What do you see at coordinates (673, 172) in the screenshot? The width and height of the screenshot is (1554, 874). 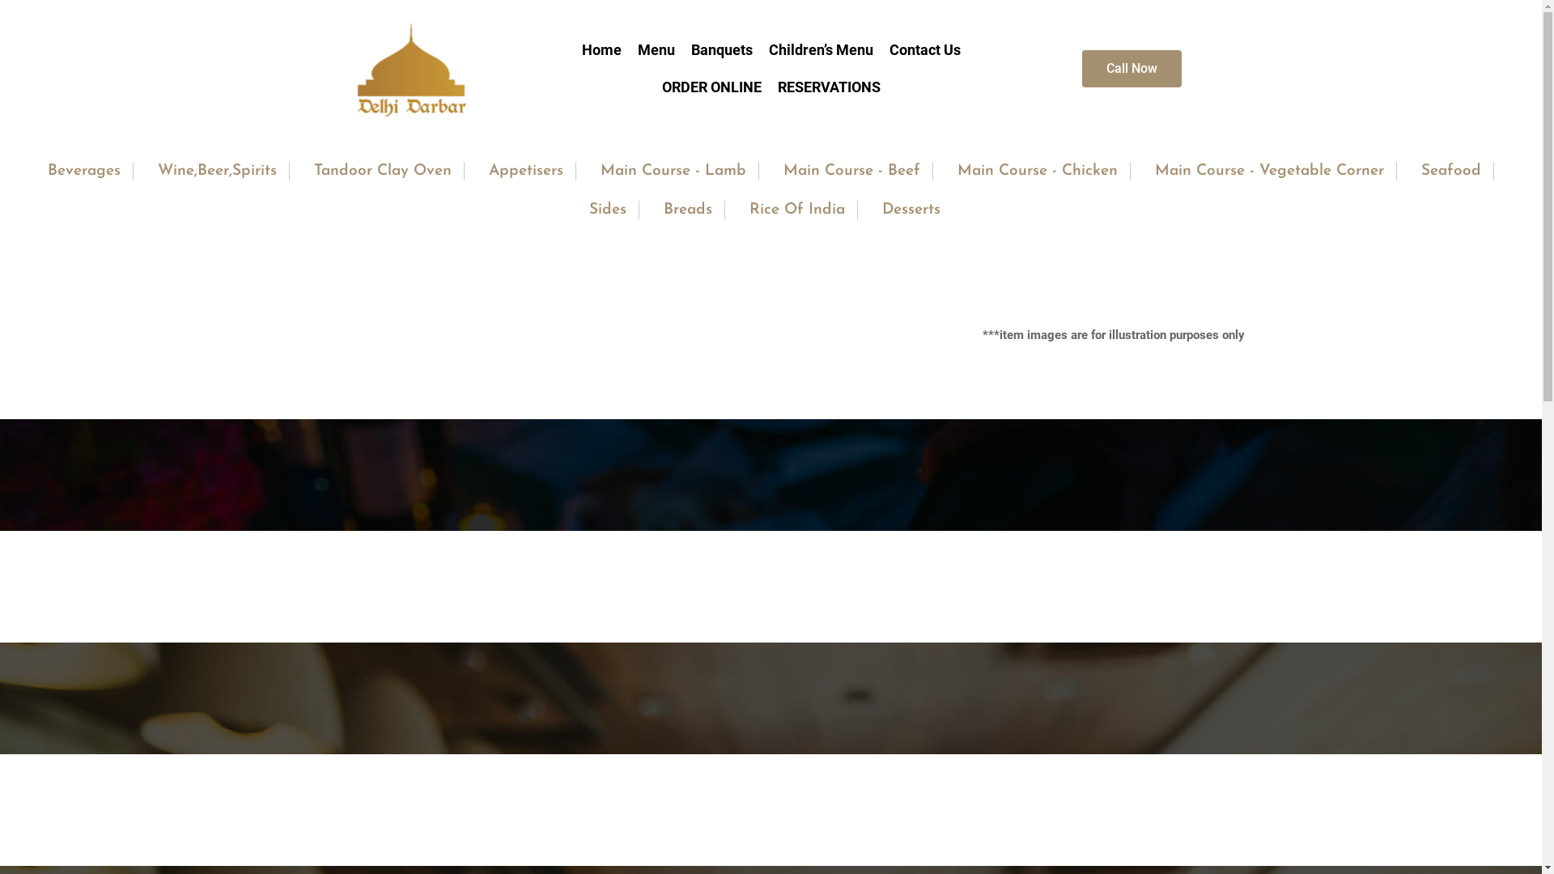 I see `Main Course - Lamb` at bounding box center [673, 172].